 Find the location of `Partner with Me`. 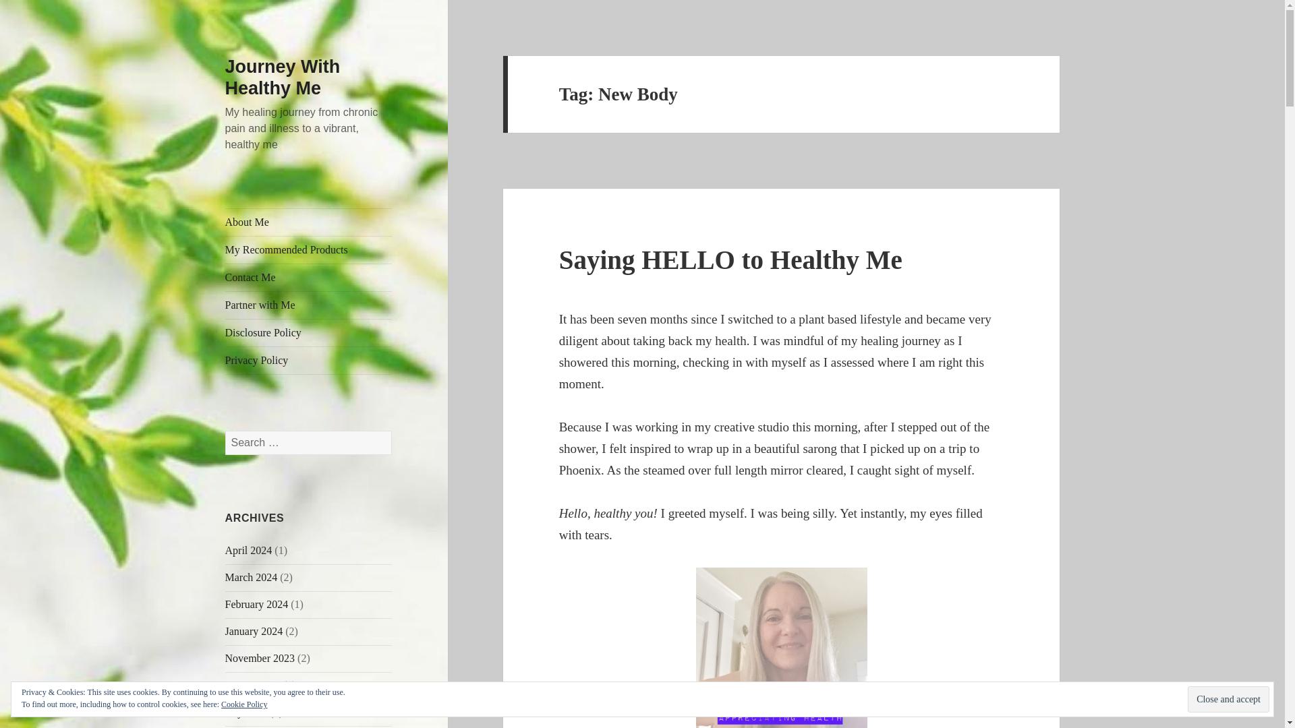

Partner with Me is located at coordinates (309, 305).